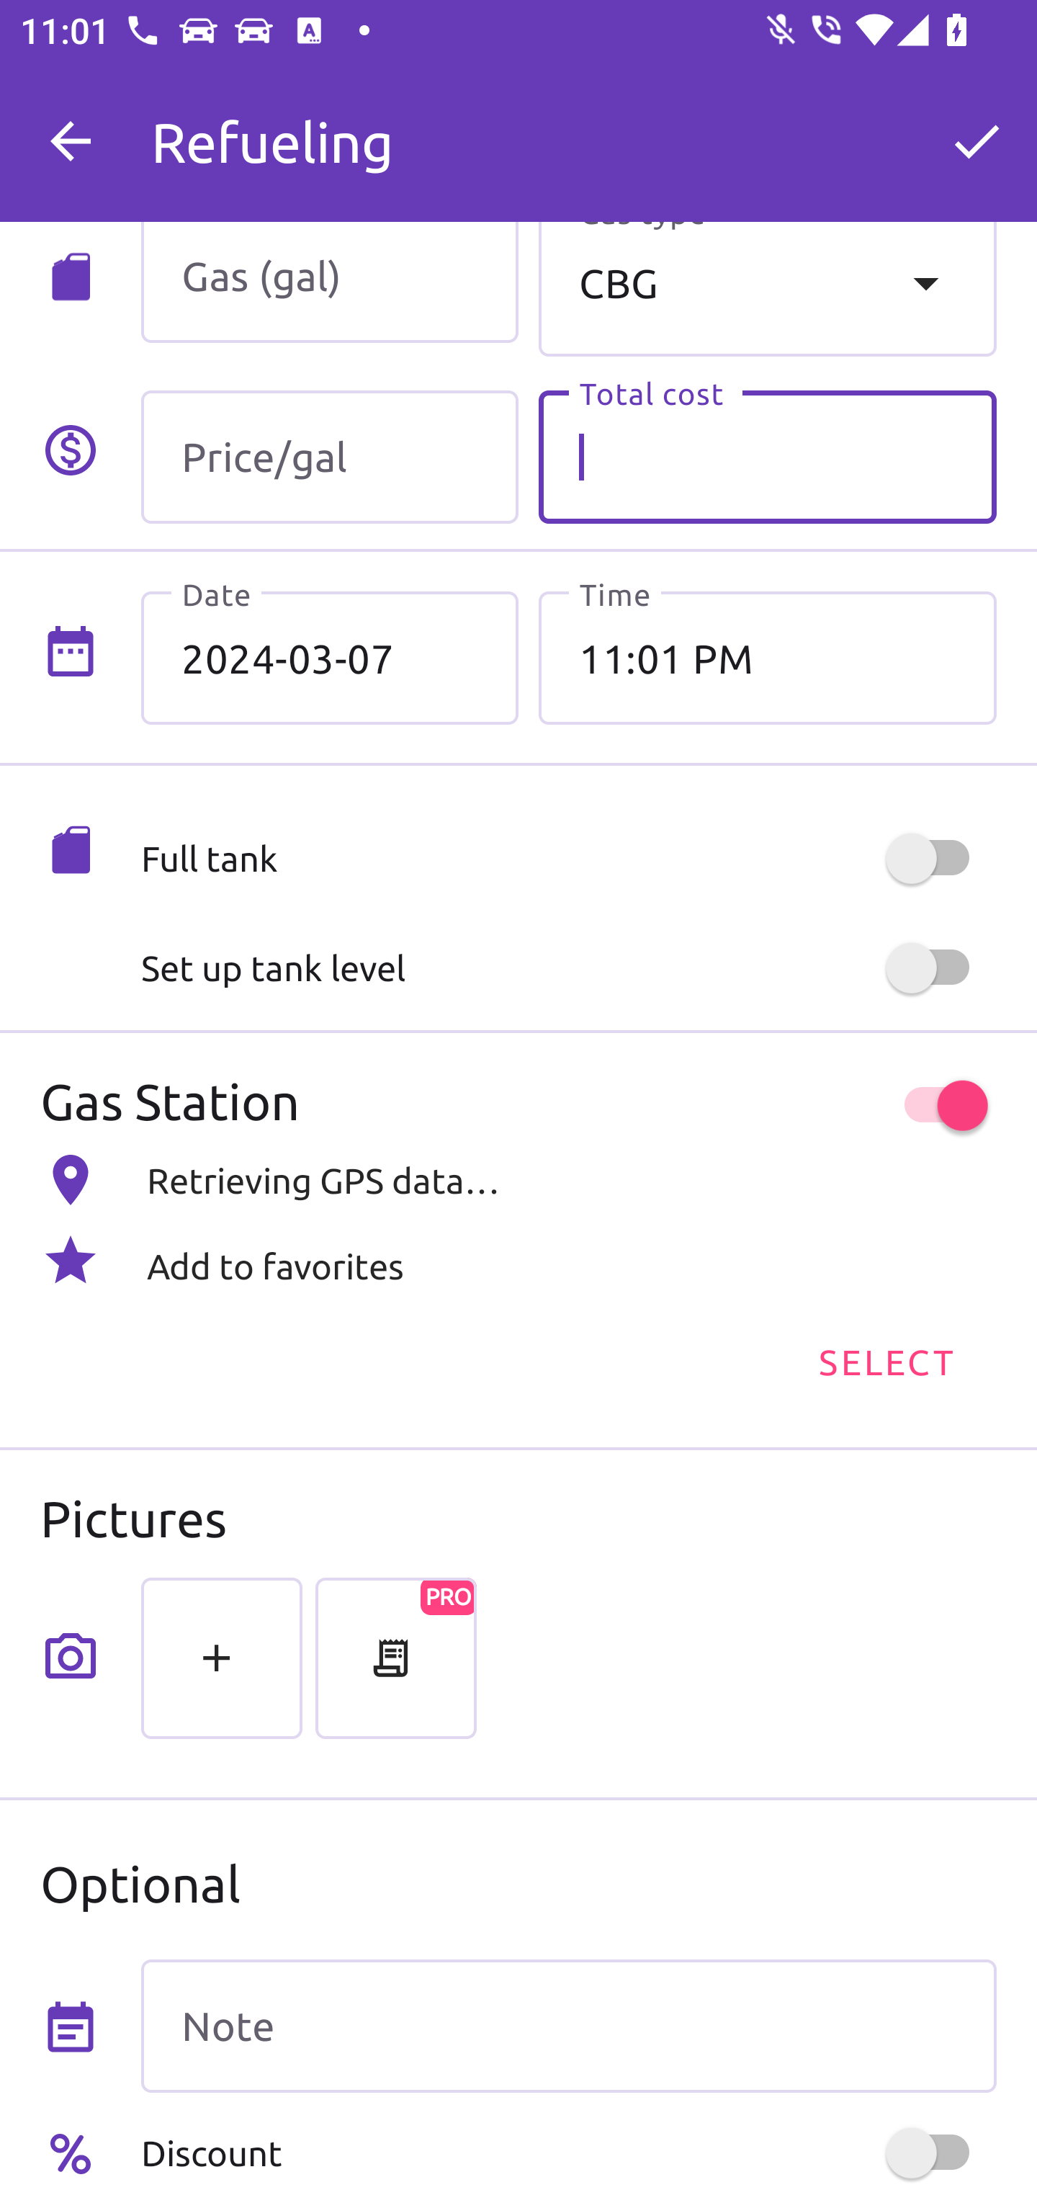 The height and width of the screenshot is (2190, 1037). I want to click on OK, so click(977, 141).